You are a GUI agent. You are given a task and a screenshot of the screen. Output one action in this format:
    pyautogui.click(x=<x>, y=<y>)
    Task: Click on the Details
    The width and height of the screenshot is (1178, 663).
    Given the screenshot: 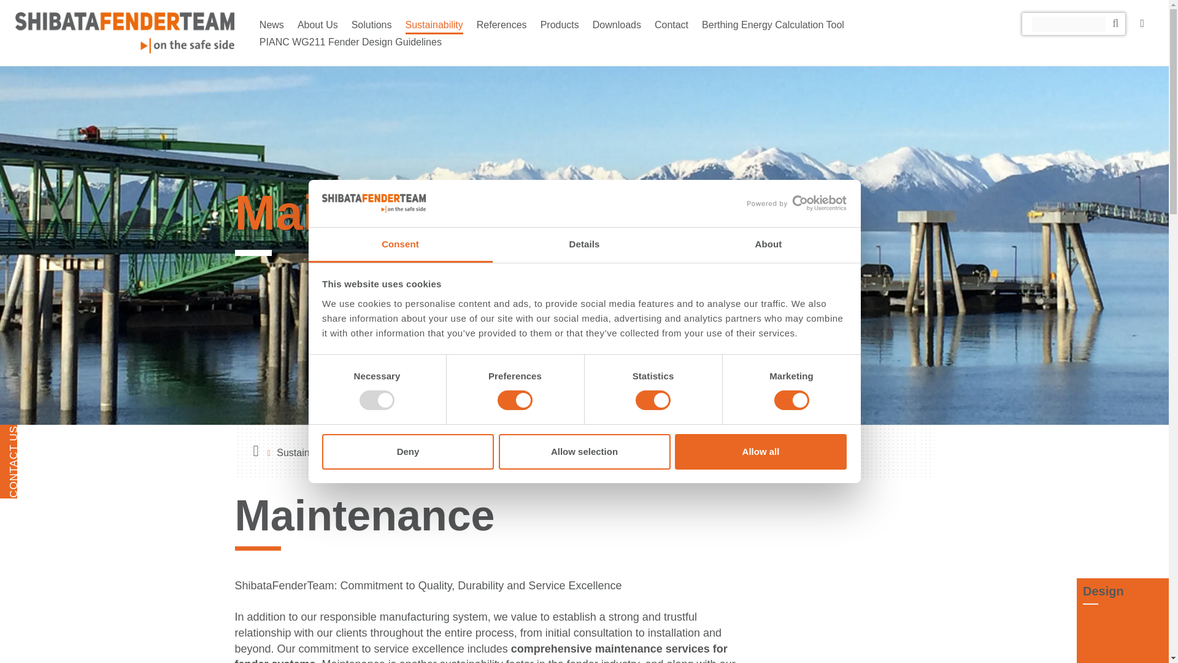 What is the action you would take?
    pyautogui.click(x=584, y=245)
    